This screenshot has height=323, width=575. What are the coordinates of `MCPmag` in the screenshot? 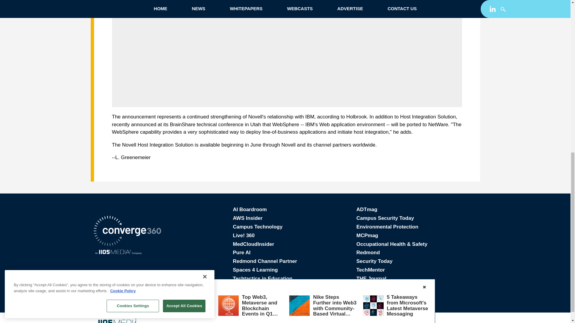 It's located at (367, 235).